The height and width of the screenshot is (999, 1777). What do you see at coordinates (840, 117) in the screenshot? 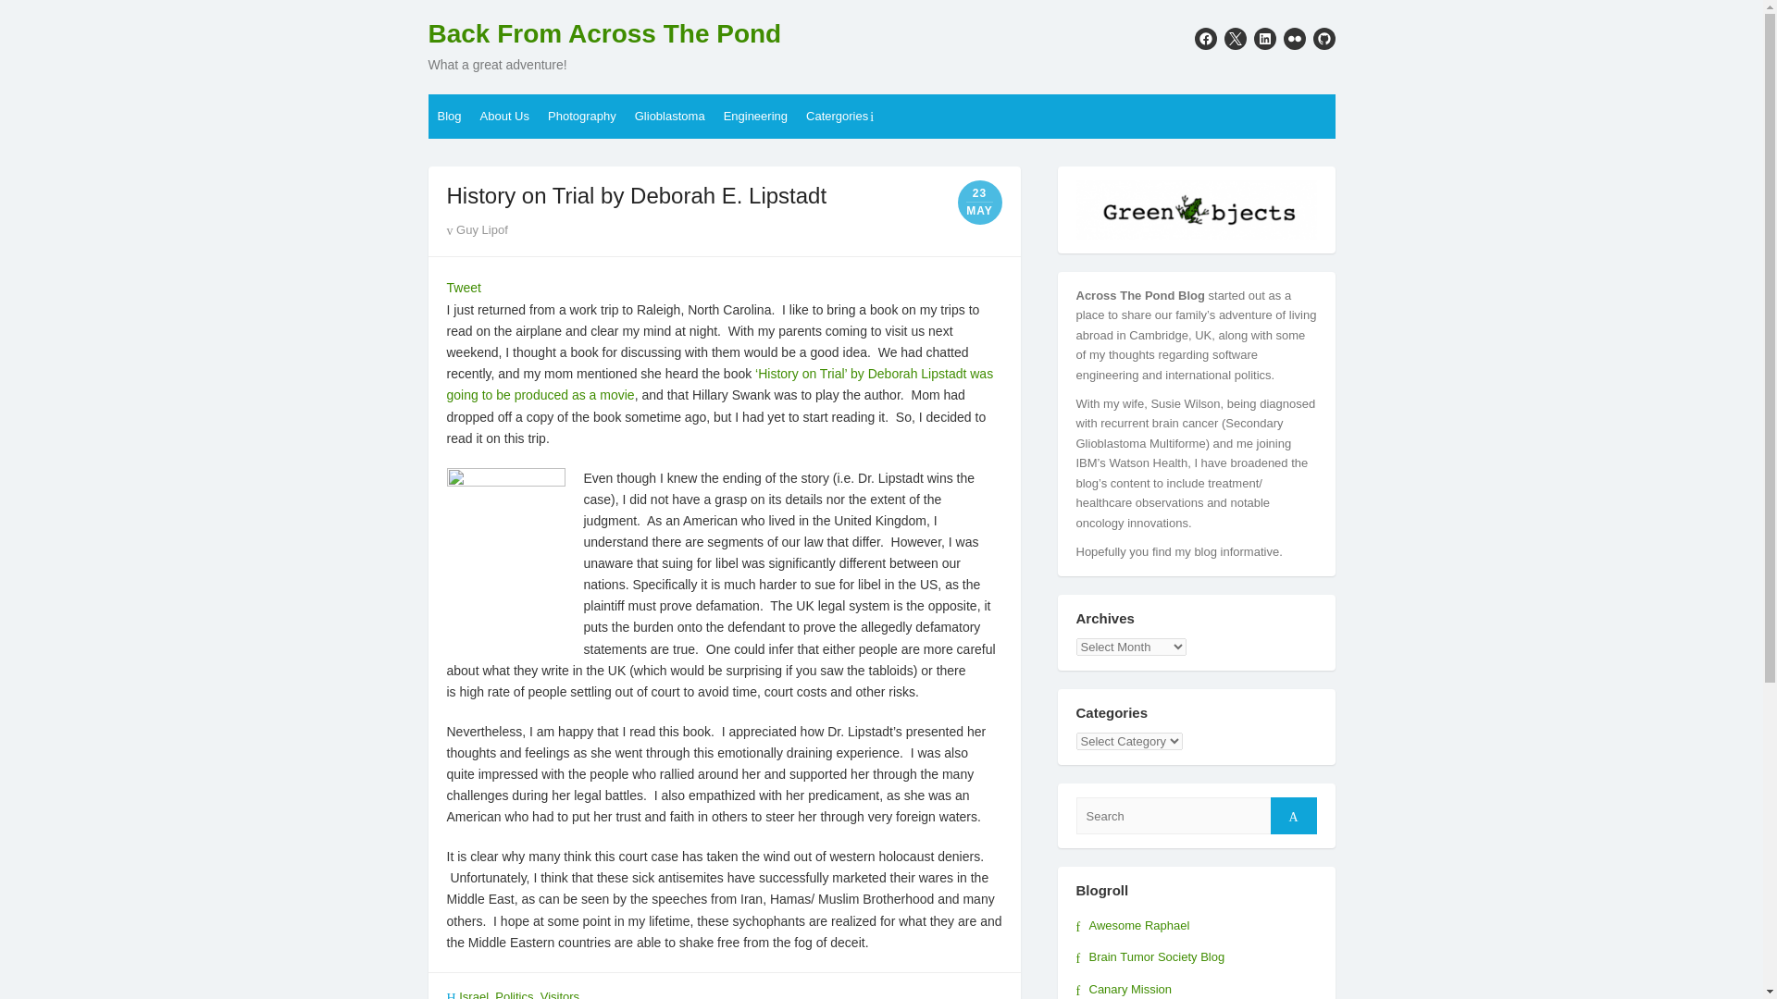
I see `Catergories` at bounding box center [840, 117].